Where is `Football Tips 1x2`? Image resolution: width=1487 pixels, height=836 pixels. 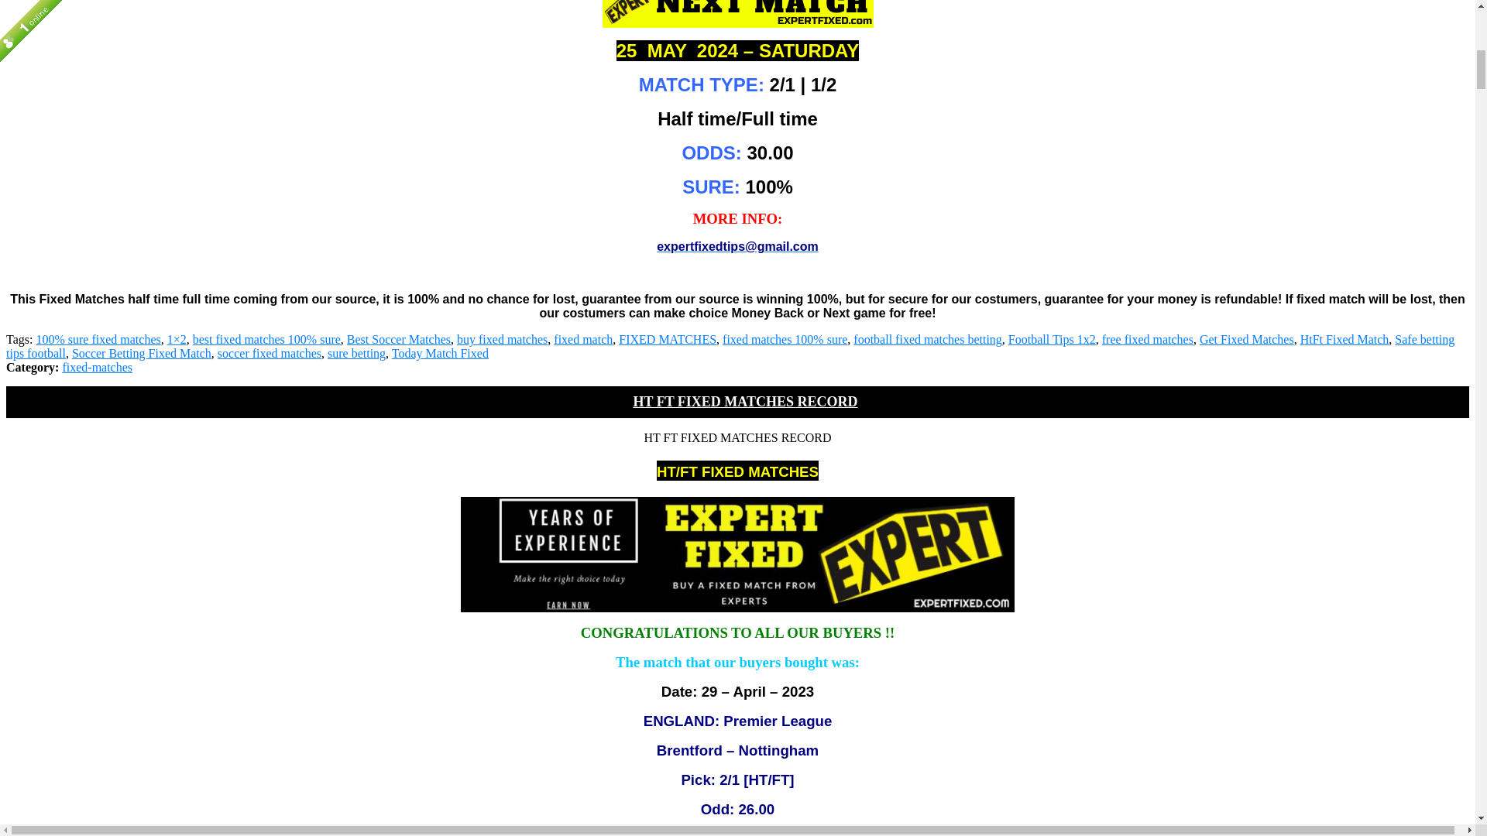
Football Tips 1x2 is located at coordinates (1052, 339).